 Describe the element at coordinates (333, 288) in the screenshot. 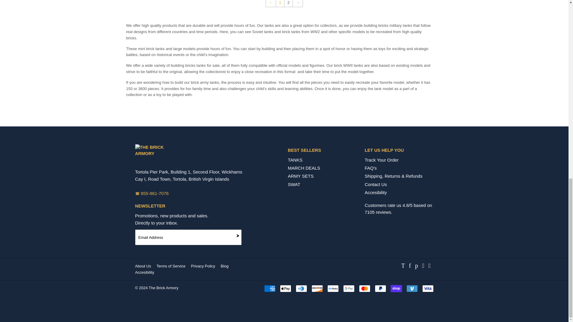

I see `Meta Pay` at that location.